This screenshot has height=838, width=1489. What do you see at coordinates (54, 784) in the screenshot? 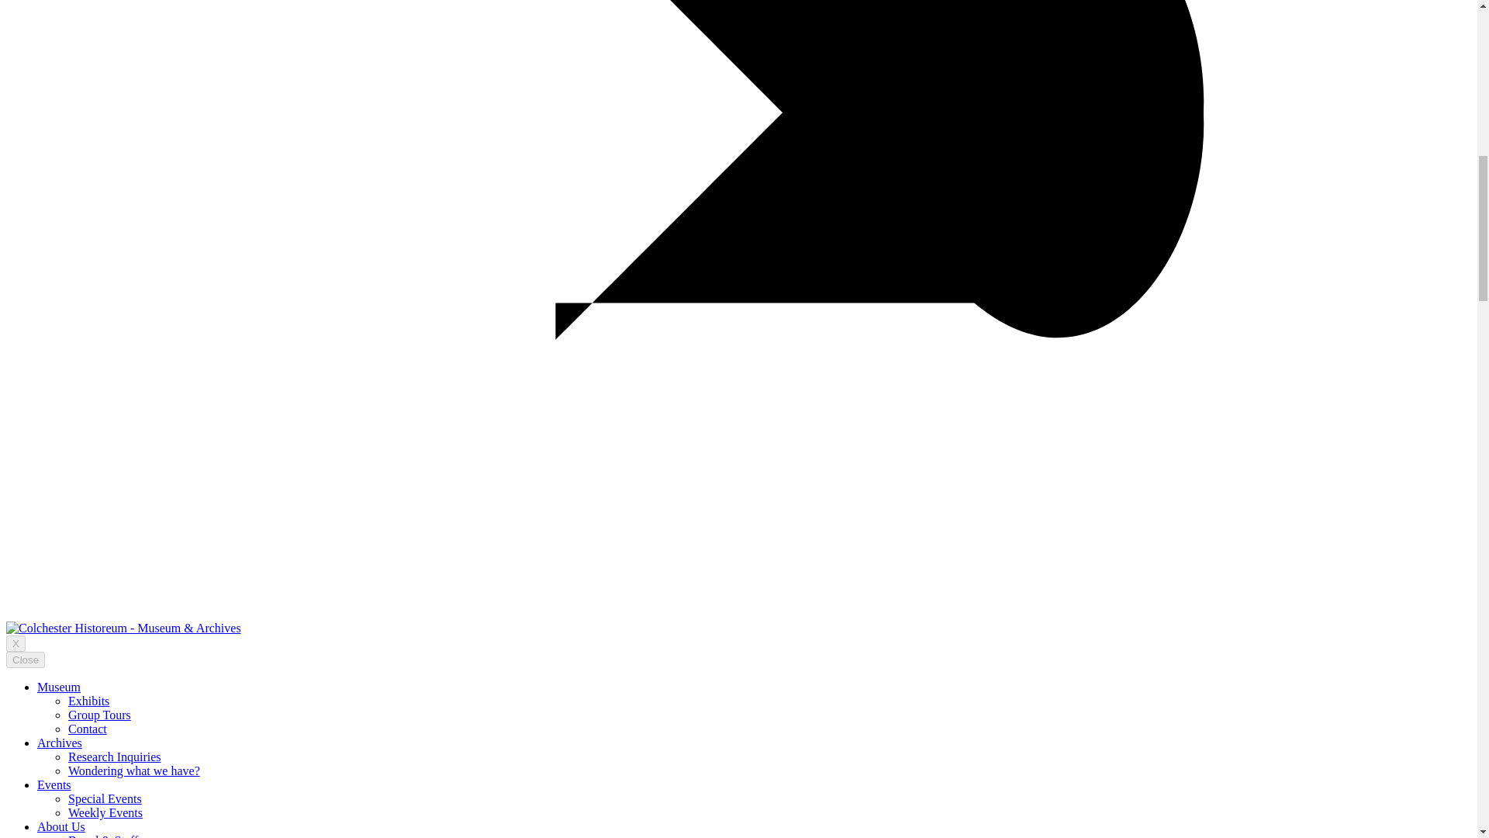
I see `Events` at bounding box center [54, 784].